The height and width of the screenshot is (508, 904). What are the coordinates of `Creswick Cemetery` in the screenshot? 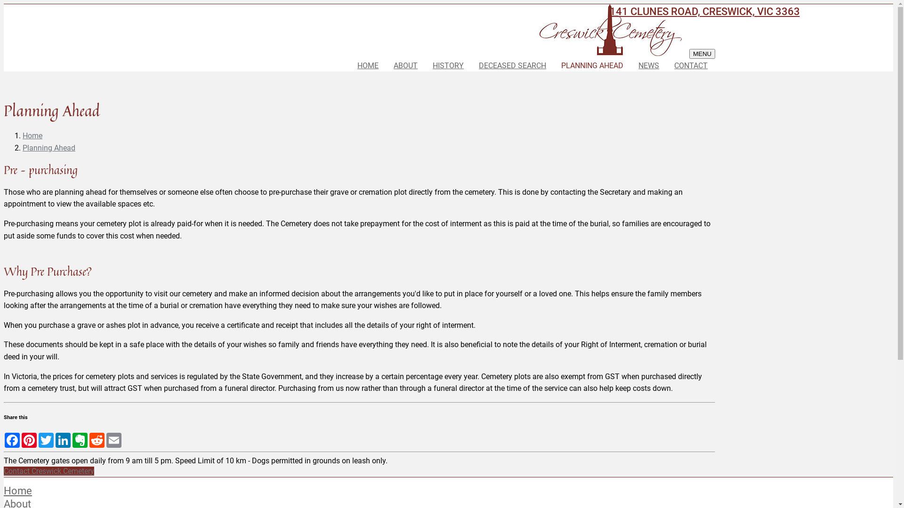 It's located at (611, 30).